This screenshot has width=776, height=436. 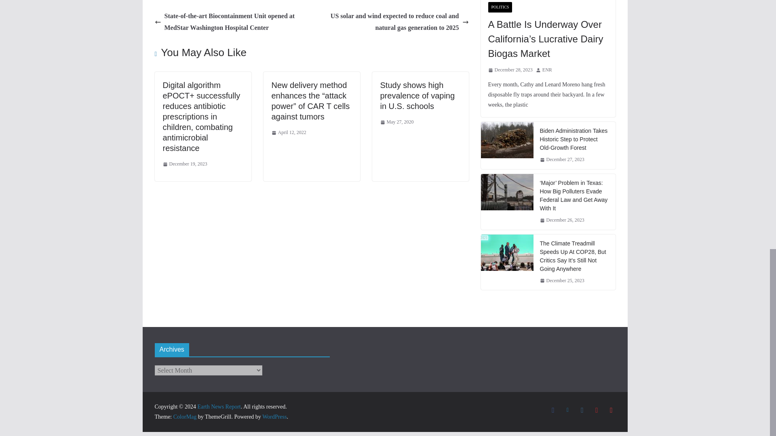 I want to click on Study shows high prevalence of vaping in U.S. schools, so click(x=417, y=95).